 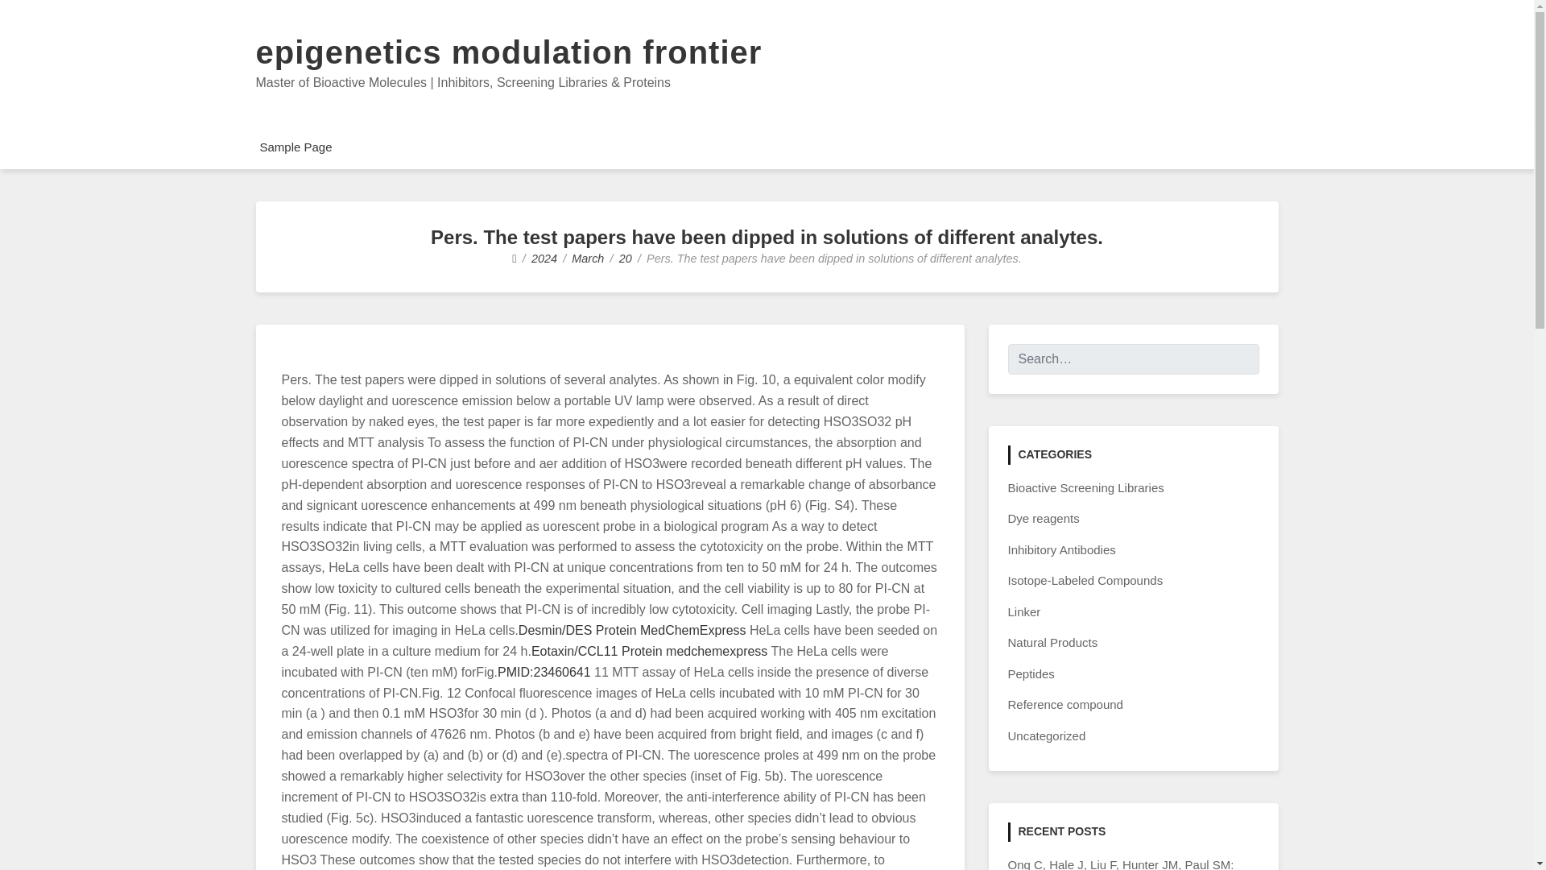 What do you see at coordinates (295, 147) in the screenshot?
I see `Sample Page` at bounding box center [295, 147].